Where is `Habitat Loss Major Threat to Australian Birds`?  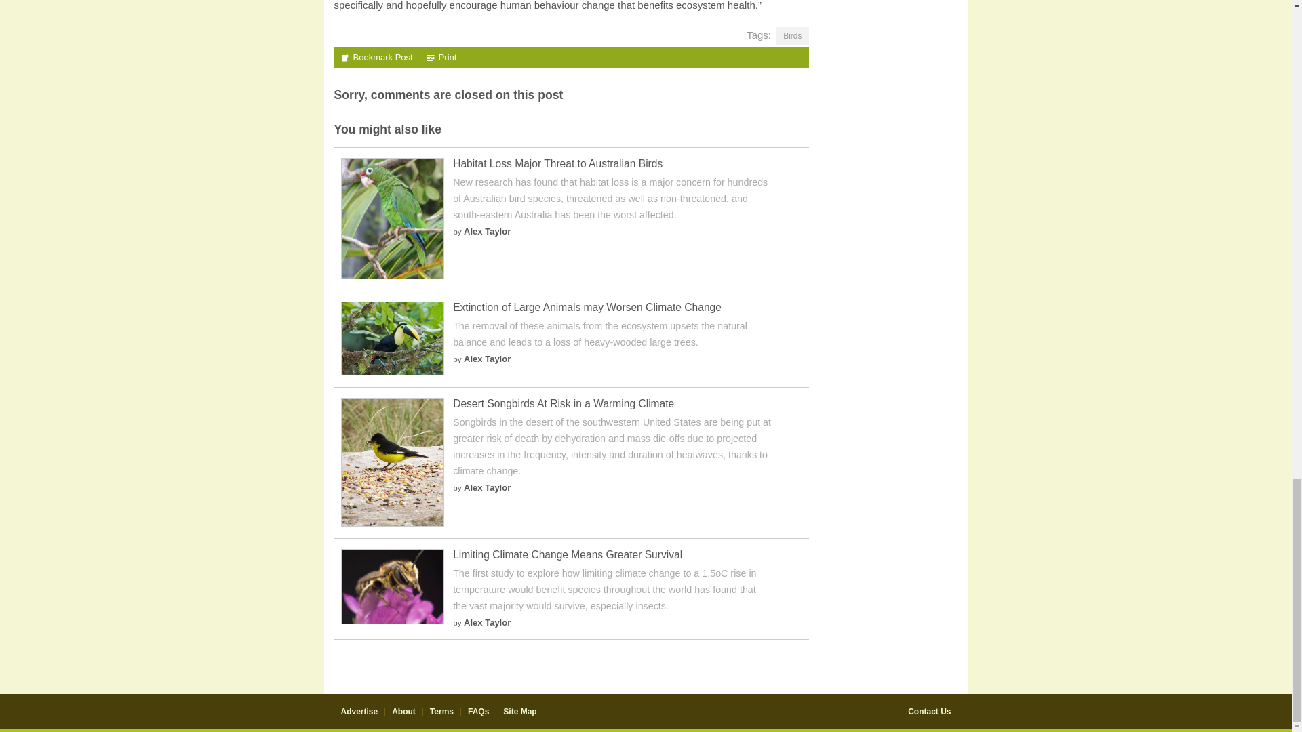 Habitat Loss Major Threat to Australian Birds is located at coordinates (557, 163).